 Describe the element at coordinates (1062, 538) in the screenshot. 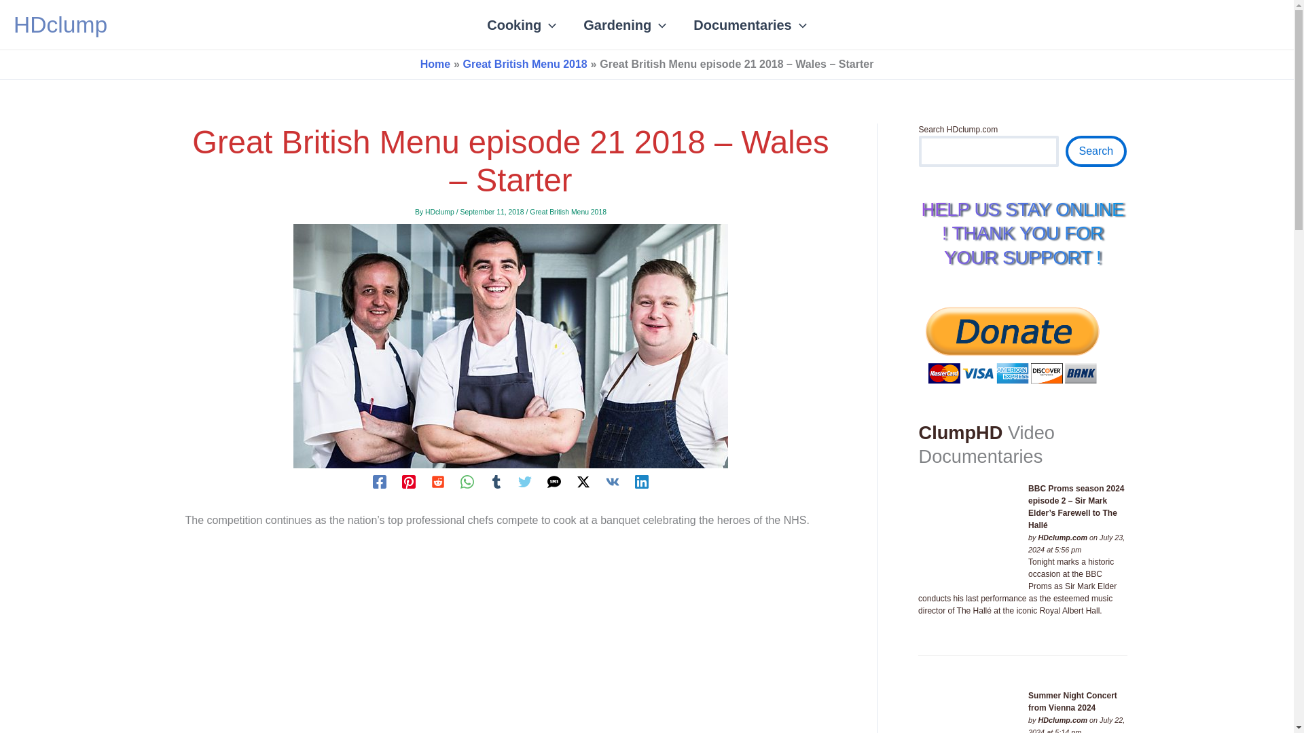

I see `clumphd.com` at that location.